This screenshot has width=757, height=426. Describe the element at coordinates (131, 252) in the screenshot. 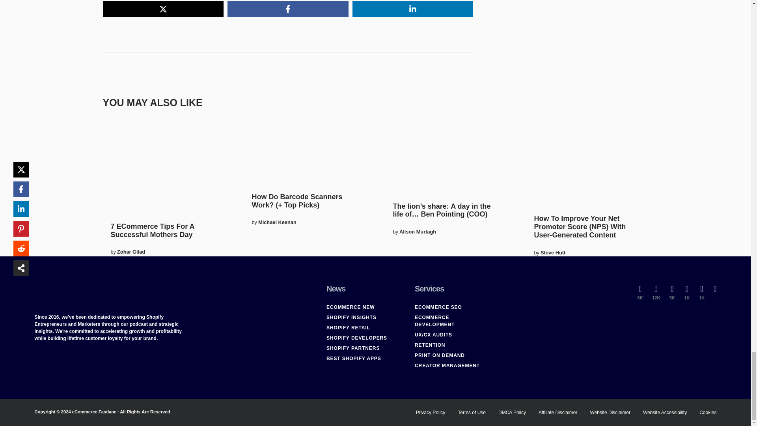

I see `View all posts by Zohar Gilad` at that location.